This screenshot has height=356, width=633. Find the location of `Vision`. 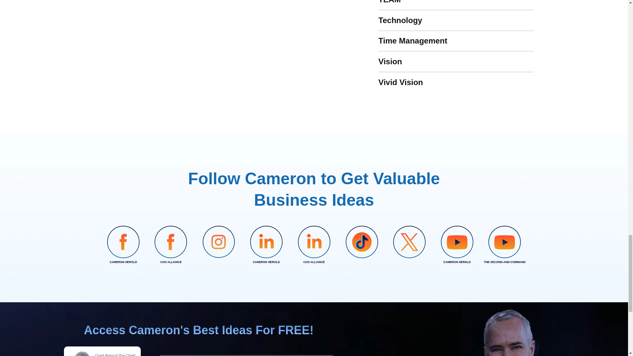

Vision is located at coordinates (390, 61).